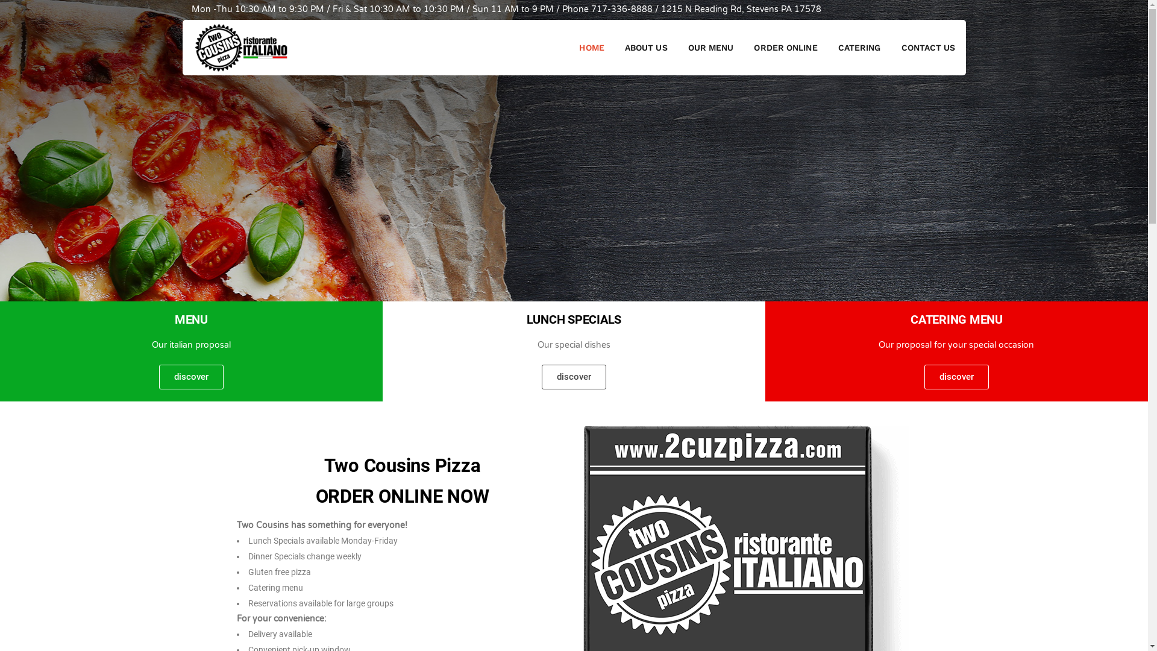 The image size is (1157, 651). What do you see at coordinates (592, 48) in the screenshot?
I see `HOME` at bounding box center [592, 48].